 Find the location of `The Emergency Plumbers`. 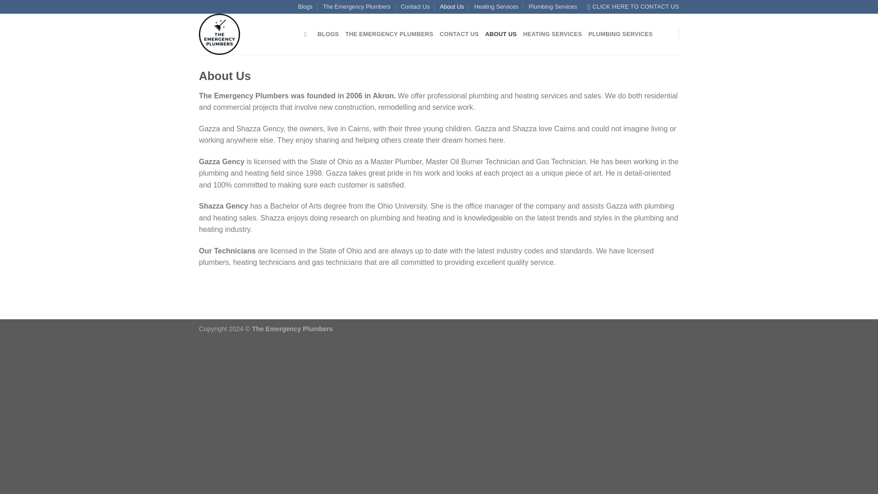

The Emergency Plumbers is located at coordinates (245, 34).